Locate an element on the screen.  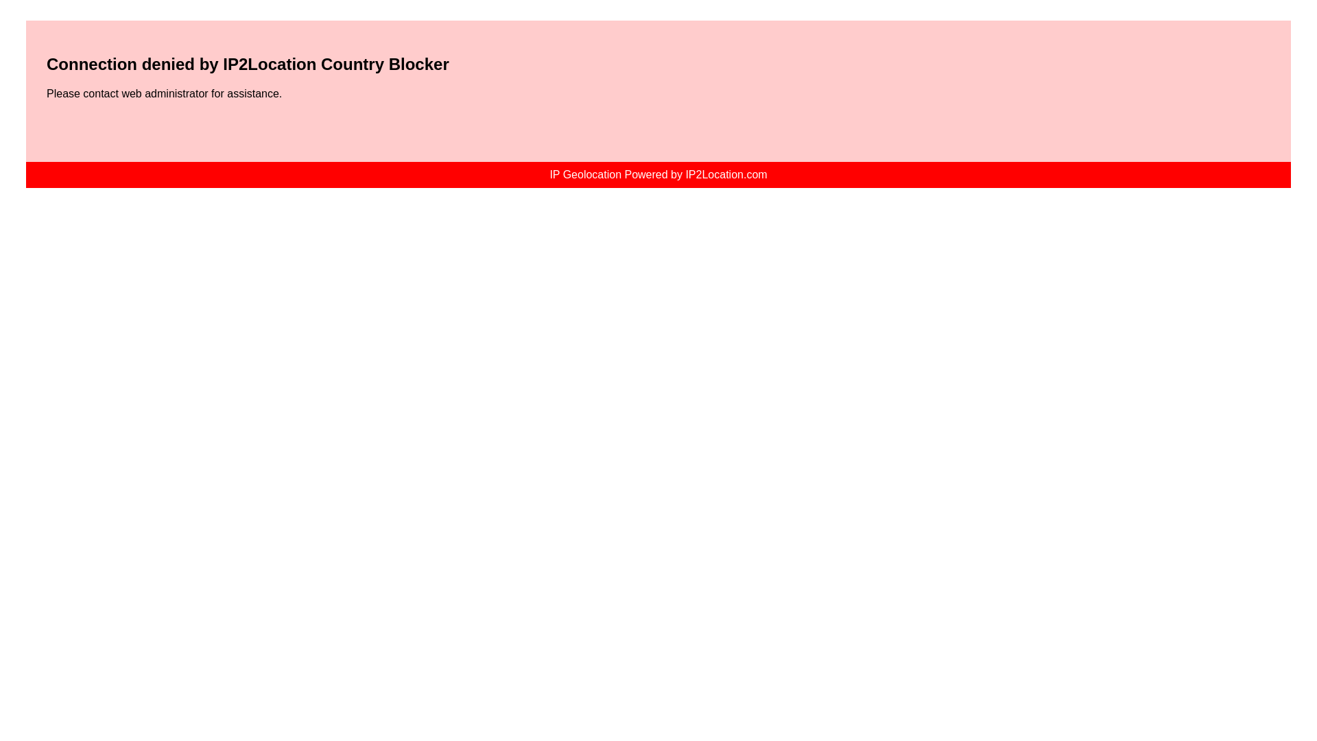
IP Geolocation Powered by IP2Location.com is located at coordinates (658, 174).